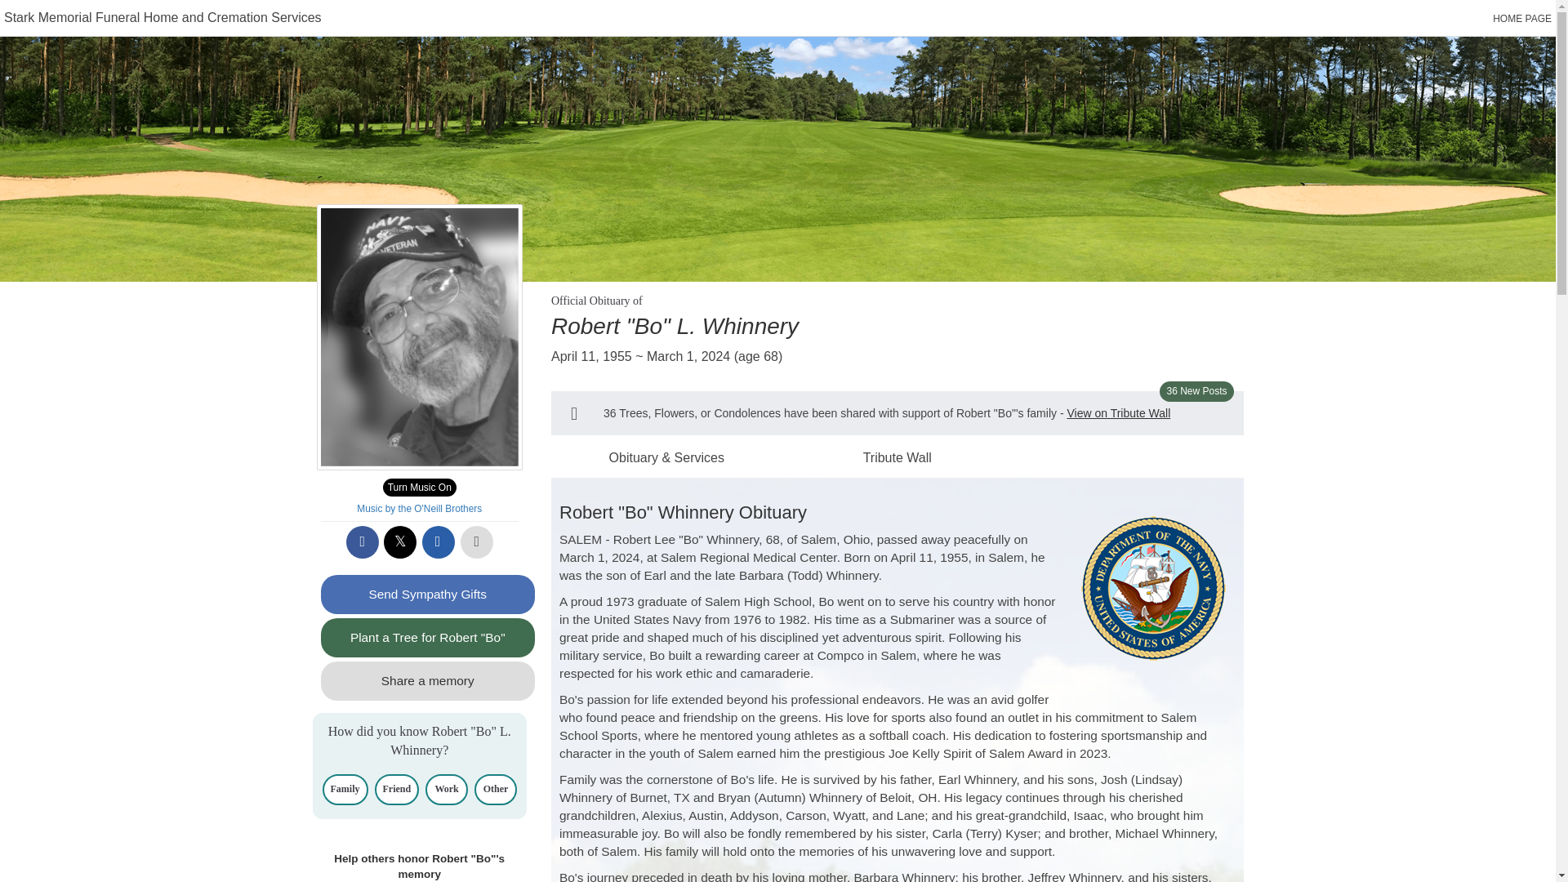  I want to click on Share on X, so click(400, 541).